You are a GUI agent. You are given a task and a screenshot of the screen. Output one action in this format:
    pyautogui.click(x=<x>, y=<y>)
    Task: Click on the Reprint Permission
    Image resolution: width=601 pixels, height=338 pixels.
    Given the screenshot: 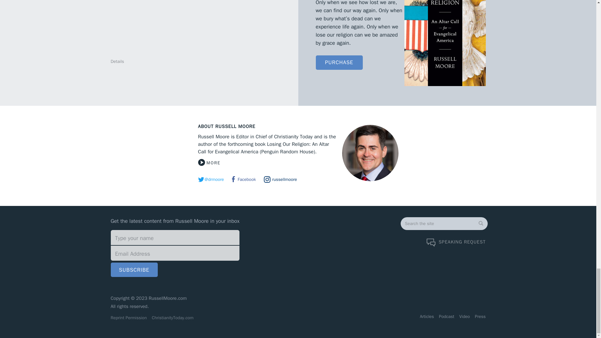 What is the action you would take?
    pyautogui.click(x=128, y=318)
    